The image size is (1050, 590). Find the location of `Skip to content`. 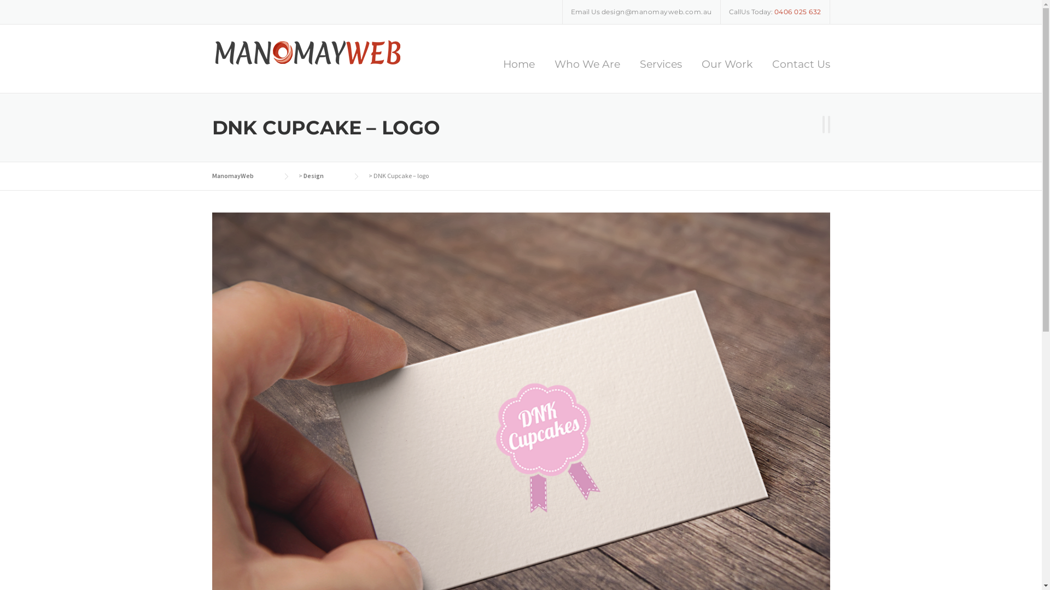

Skip to content is located at coordinates (34, 9).